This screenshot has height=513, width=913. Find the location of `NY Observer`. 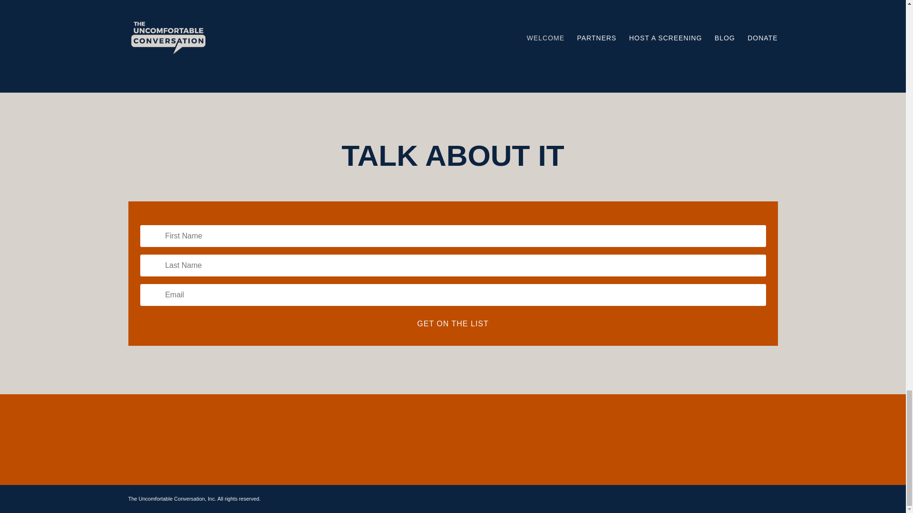

NY Observer is located at coordinates (433, 39).